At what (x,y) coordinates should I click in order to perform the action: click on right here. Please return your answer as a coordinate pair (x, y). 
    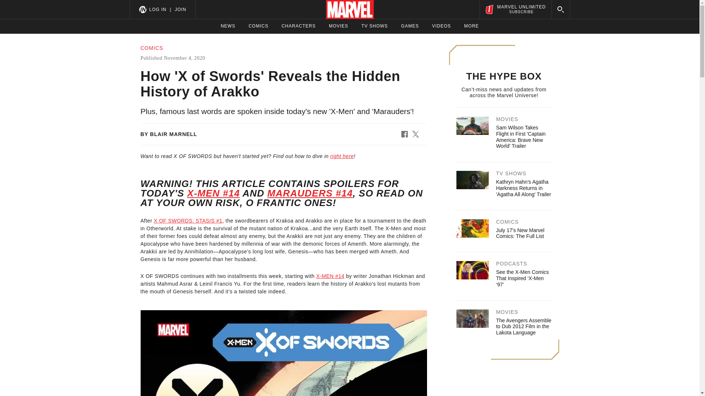
    Looking at the image, I should click on (341, 156).